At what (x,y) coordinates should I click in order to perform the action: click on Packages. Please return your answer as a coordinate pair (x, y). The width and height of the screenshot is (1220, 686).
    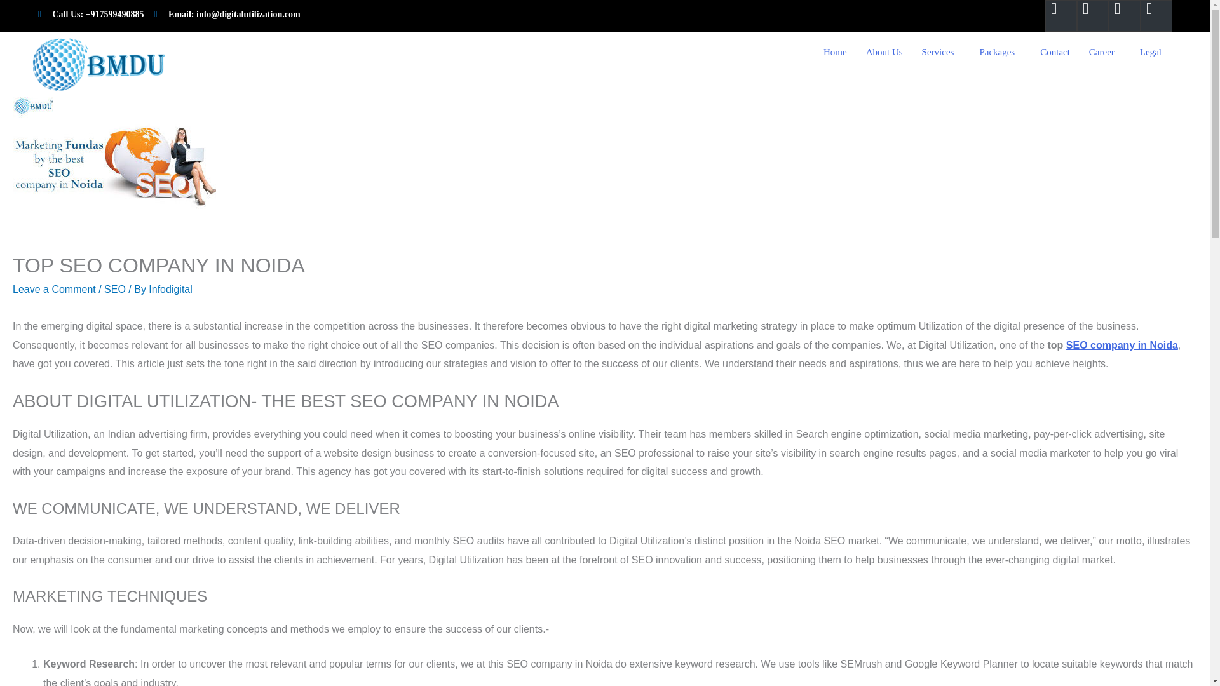
    Looking at the image, I should click on (1000, 52).